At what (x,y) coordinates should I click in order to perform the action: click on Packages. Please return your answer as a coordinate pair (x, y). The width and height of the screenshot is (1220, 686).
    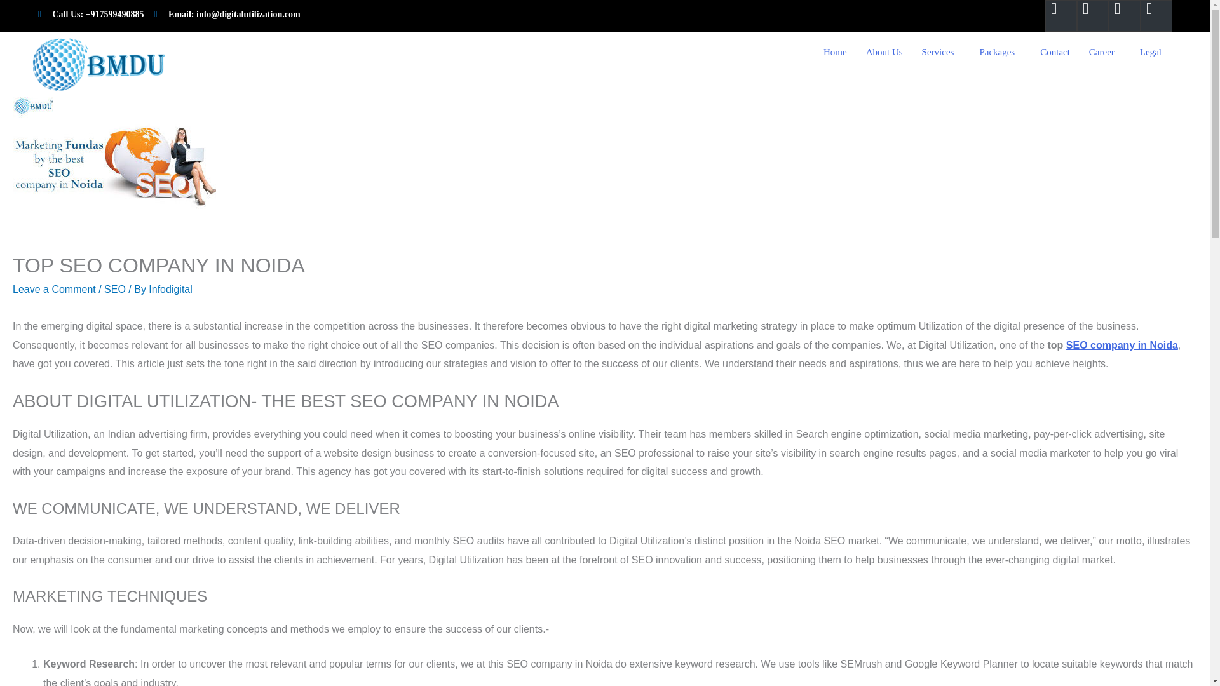
    Looking at the image, I should click on (1000, 52).